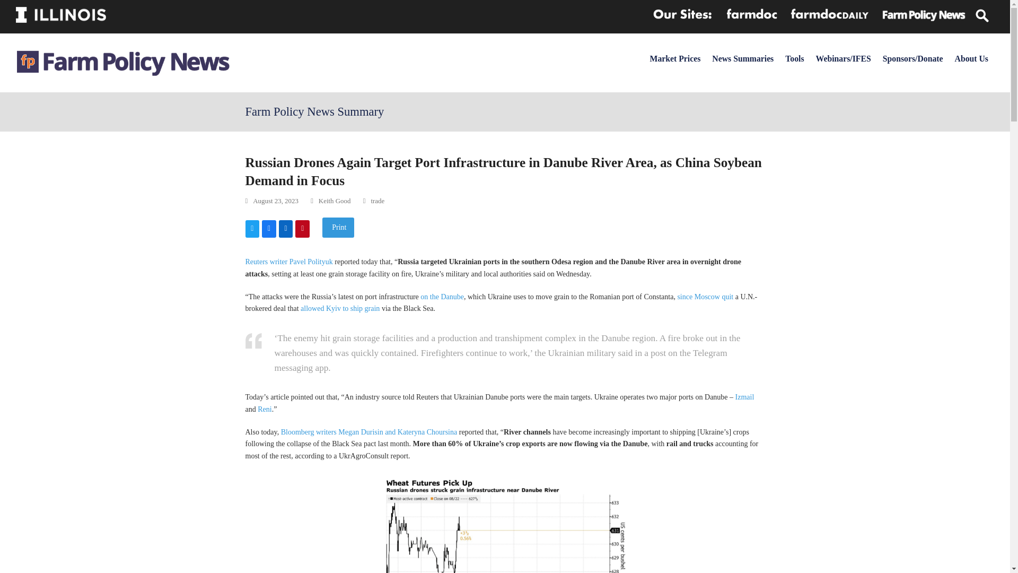 Image resolution: width=1018 pixels, height=573 pixels. Describe the element at coordinates (794, 58) in the screenshot. I see `Tools` at that location.